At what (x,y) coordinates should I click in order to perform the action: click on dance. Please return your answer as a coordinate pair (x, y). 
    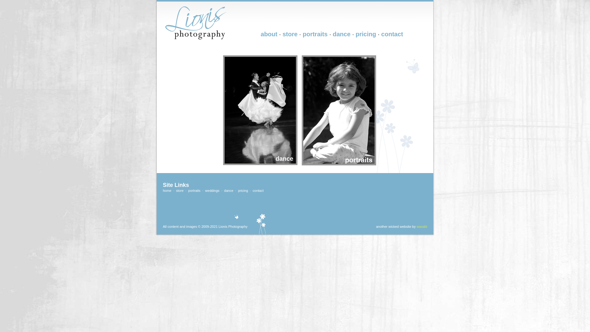
    Looking at the image, I should click on (229, 191).